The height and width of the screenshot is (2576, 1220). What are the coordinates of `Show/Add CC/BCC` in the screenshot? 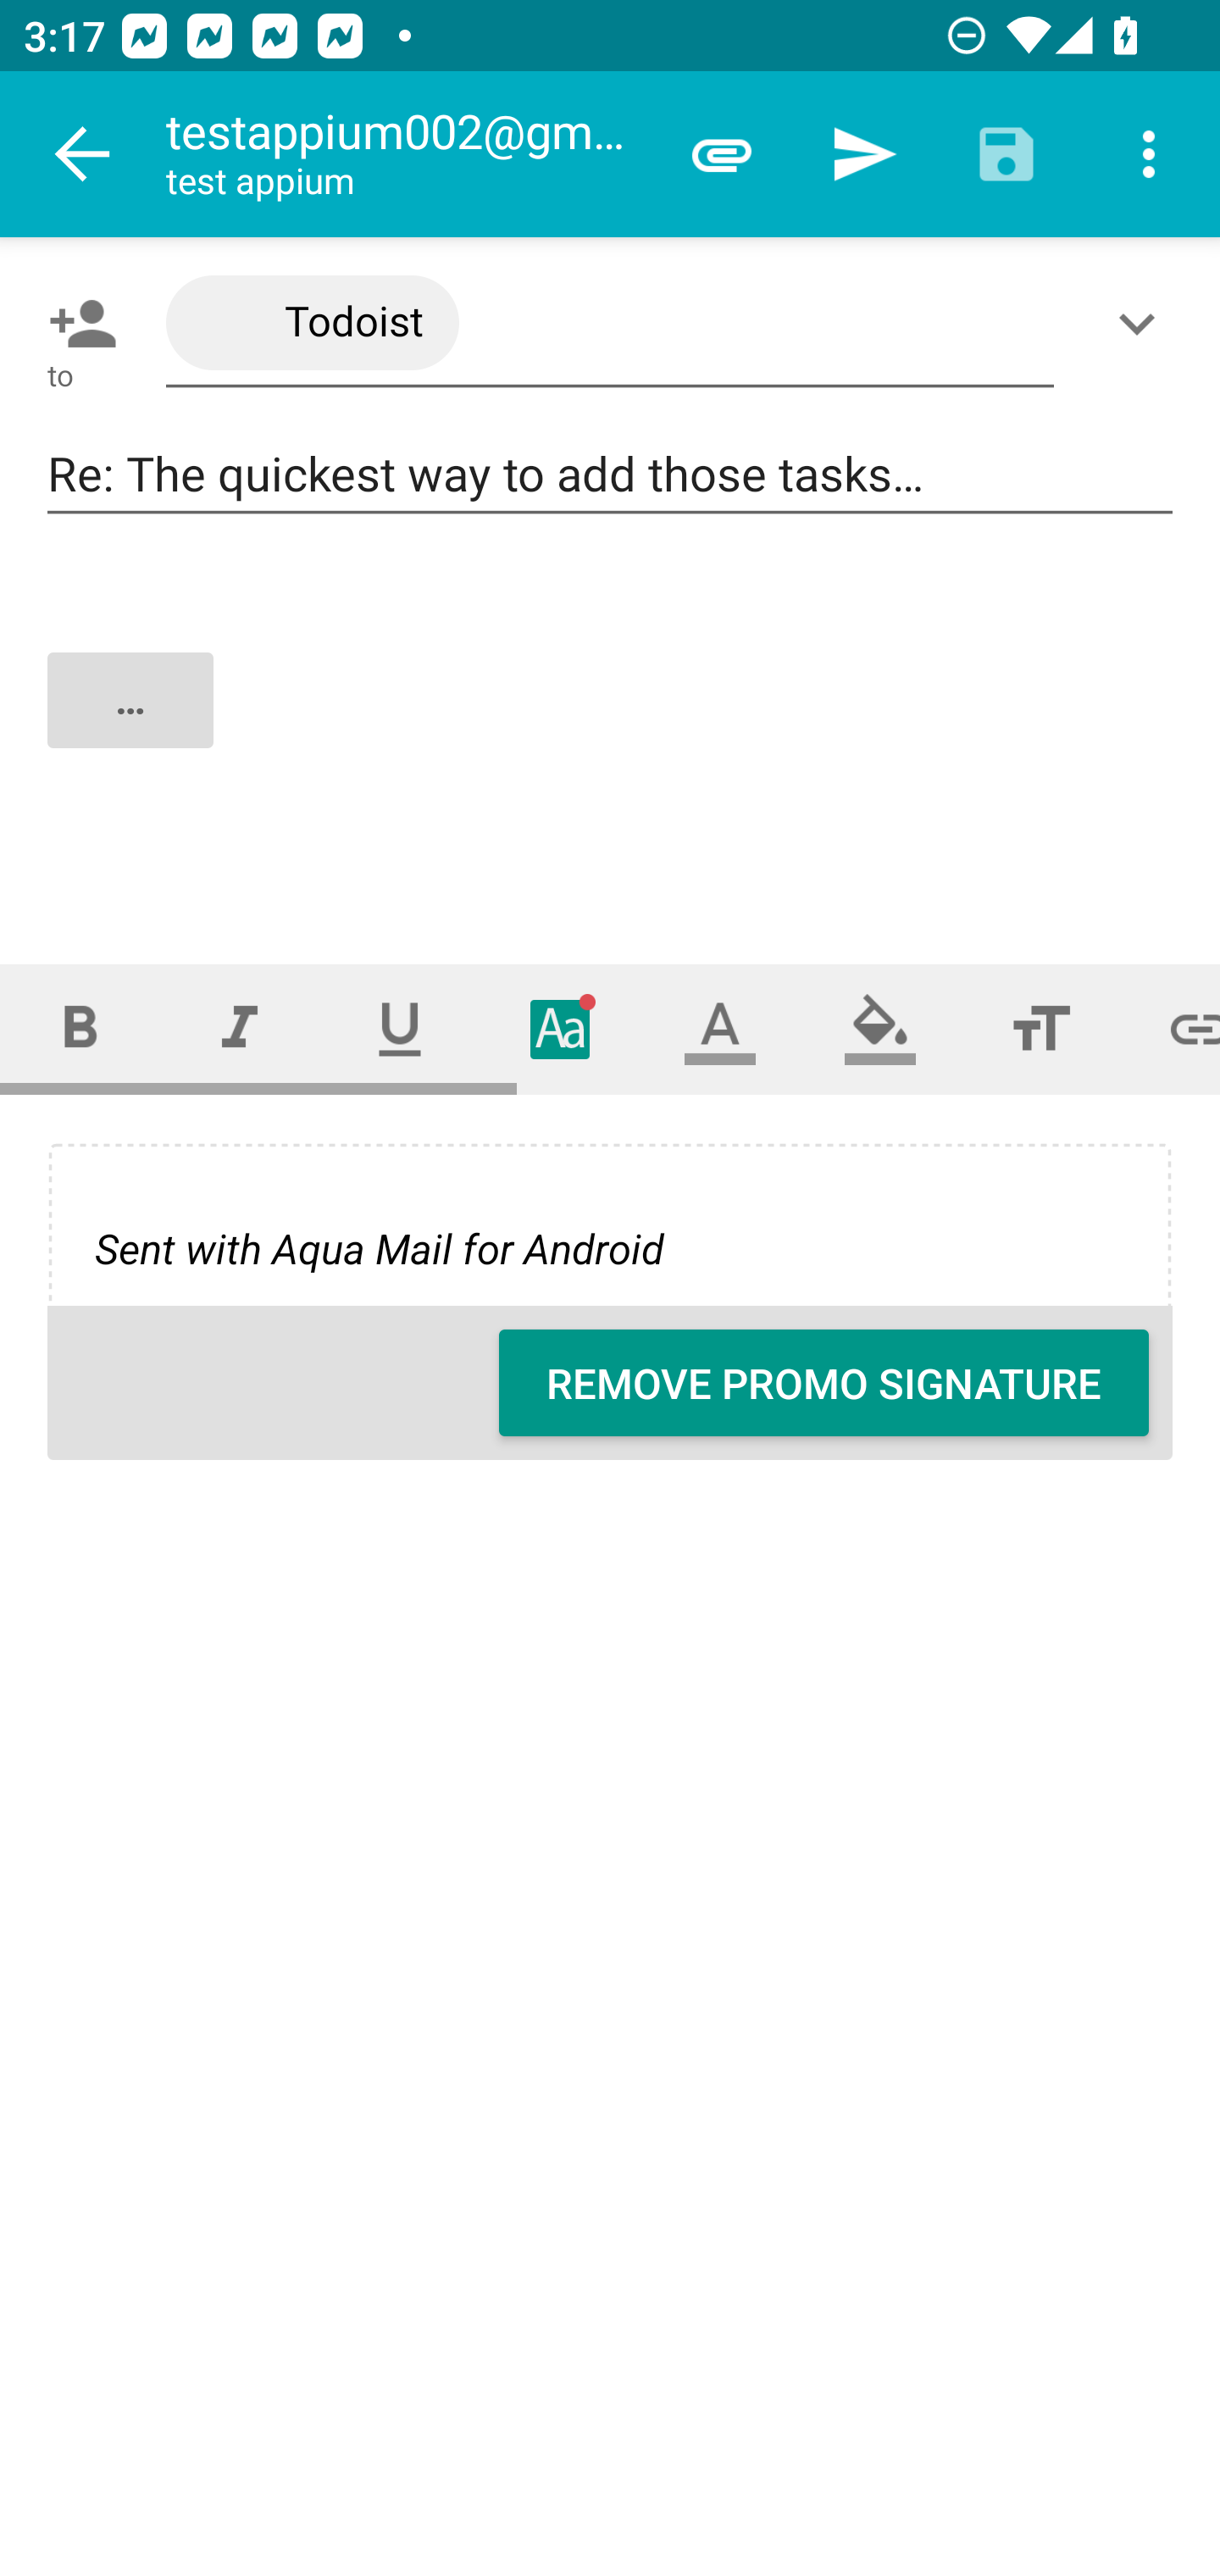 It's located at (1143, 323).